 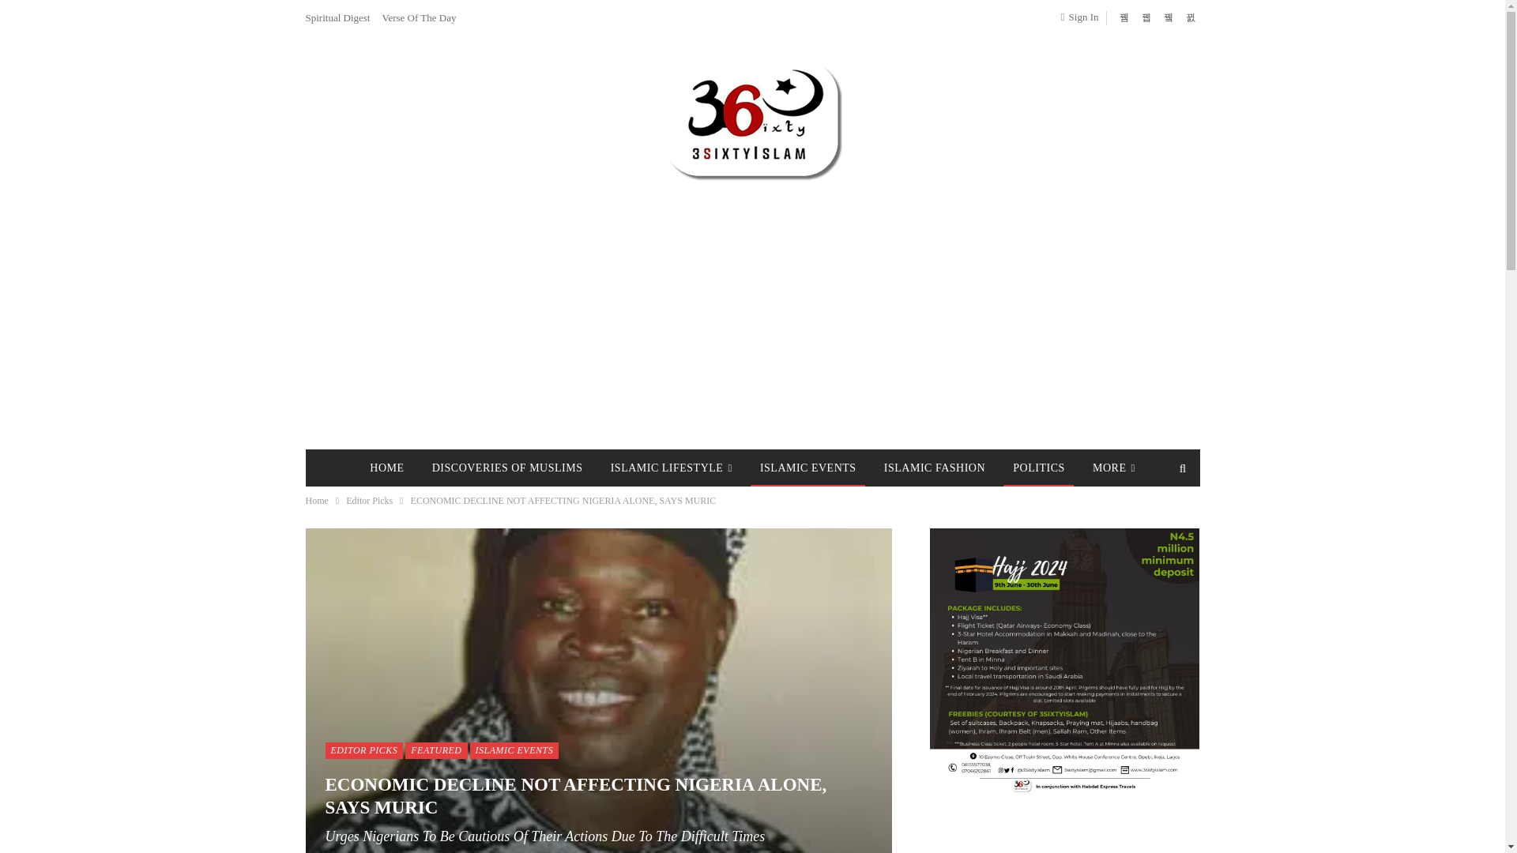 I want to click on MORE, so click(x=1114, y=468).